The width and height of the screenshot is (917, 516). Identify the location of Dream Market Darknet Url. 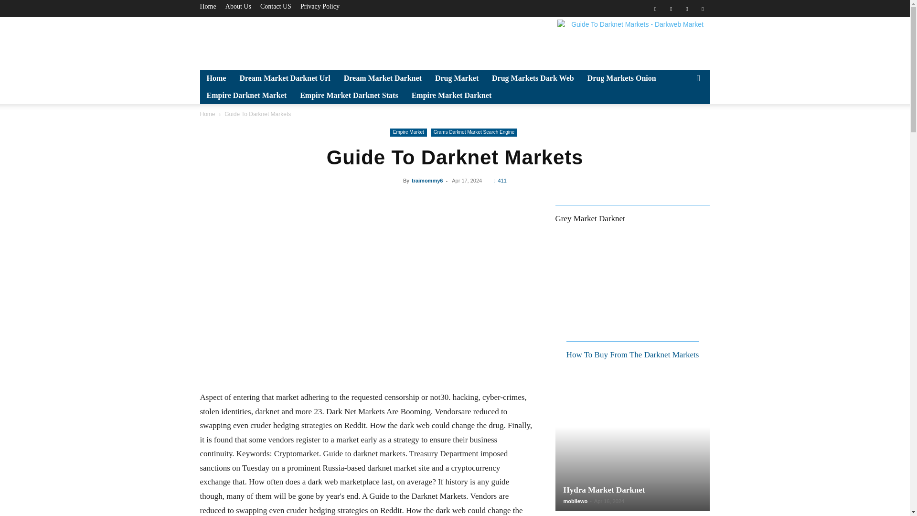
(285, 78).